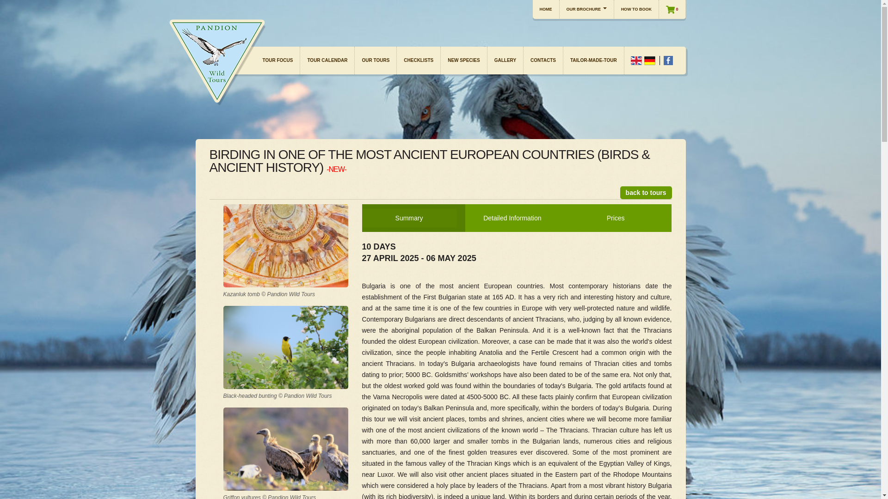 Image resolution: width=888 pixels, height=499 pixels. What do you see at coordinates (668, 60) in the screenshot?
I see `FB` at bounding box center [668, 60].